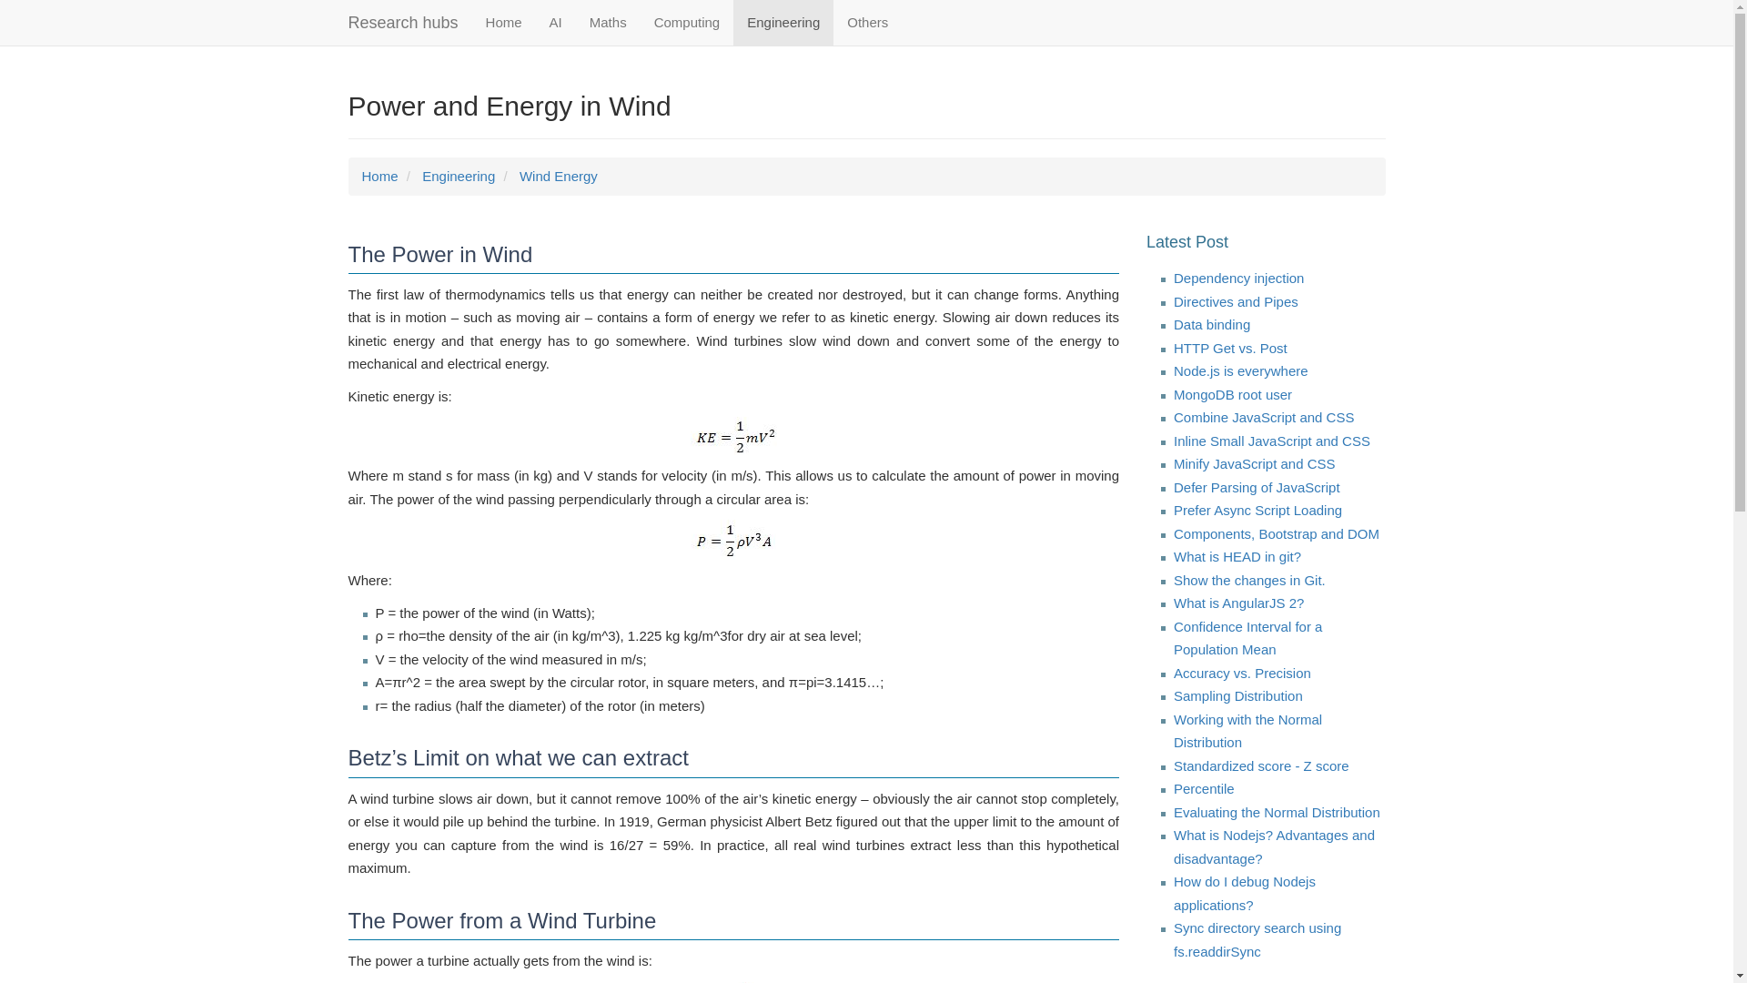 The image size is (1747, 983). Describe the element at coordinates (1230, 348) in the screenshot. I see `http get vs. post` at that location.